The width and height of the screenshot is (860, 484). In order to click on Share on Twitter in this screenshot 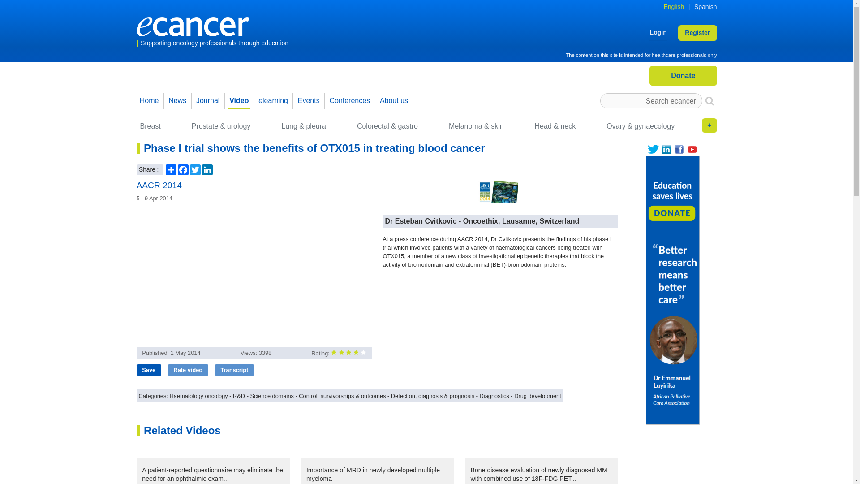, I will do `click(260, 226)`.